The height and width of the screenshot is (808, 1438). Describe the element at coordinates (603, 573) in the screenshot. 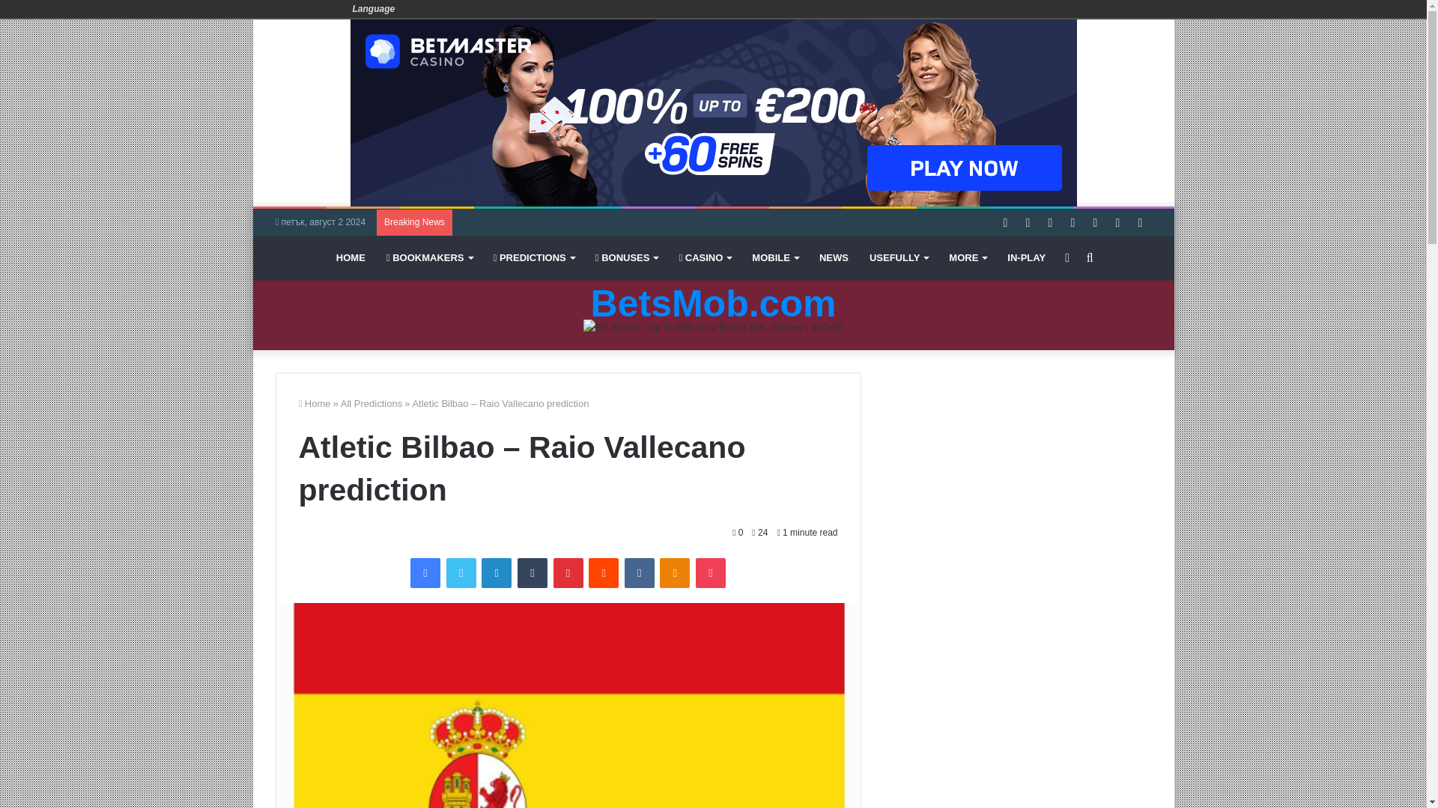

I see `Reddit` at that location.